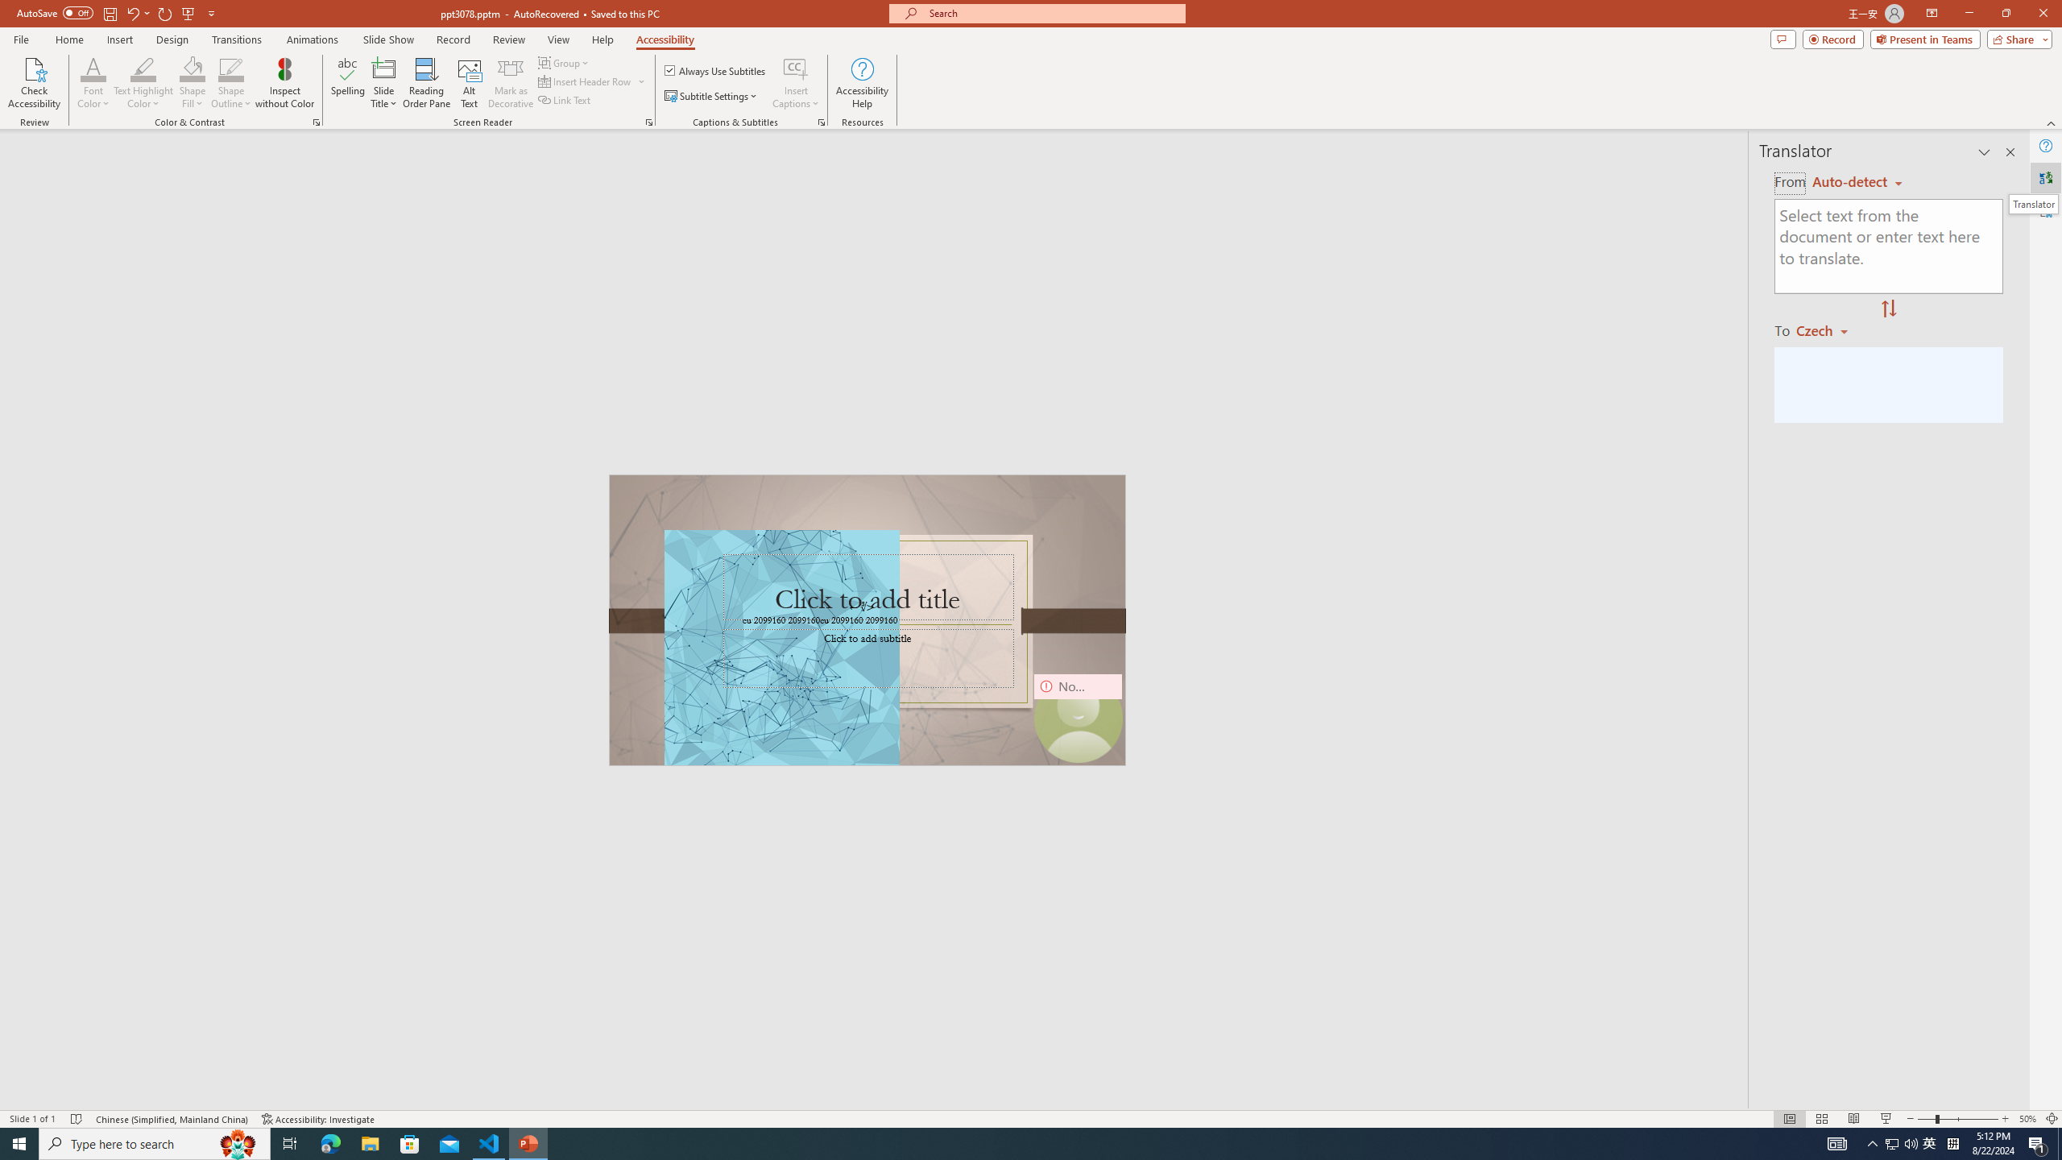  I want to click on Zoom 50%, so click(2027, 1119).